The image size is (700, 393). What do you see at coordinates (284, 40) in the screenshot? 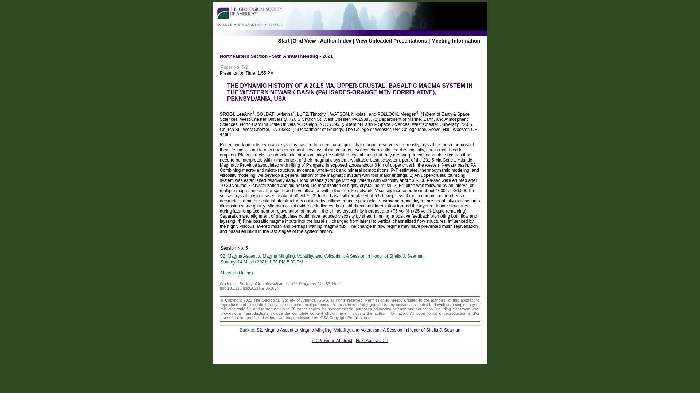
I see `Start` at bounding box center [284, 40].